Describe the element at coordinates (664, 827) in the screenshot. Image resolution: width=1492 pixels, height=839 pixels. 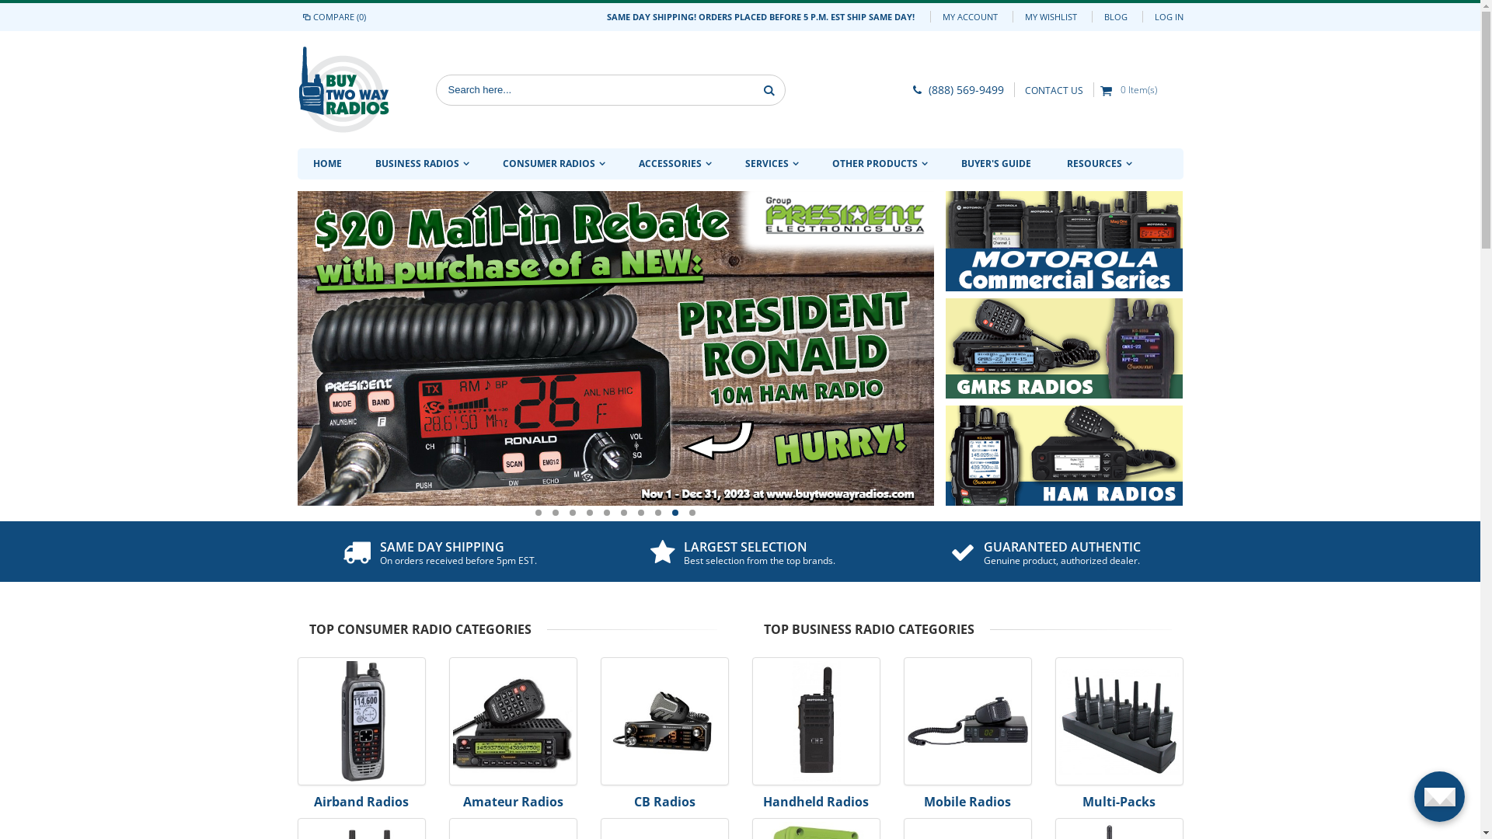
I see `Weather Radios` at that location.